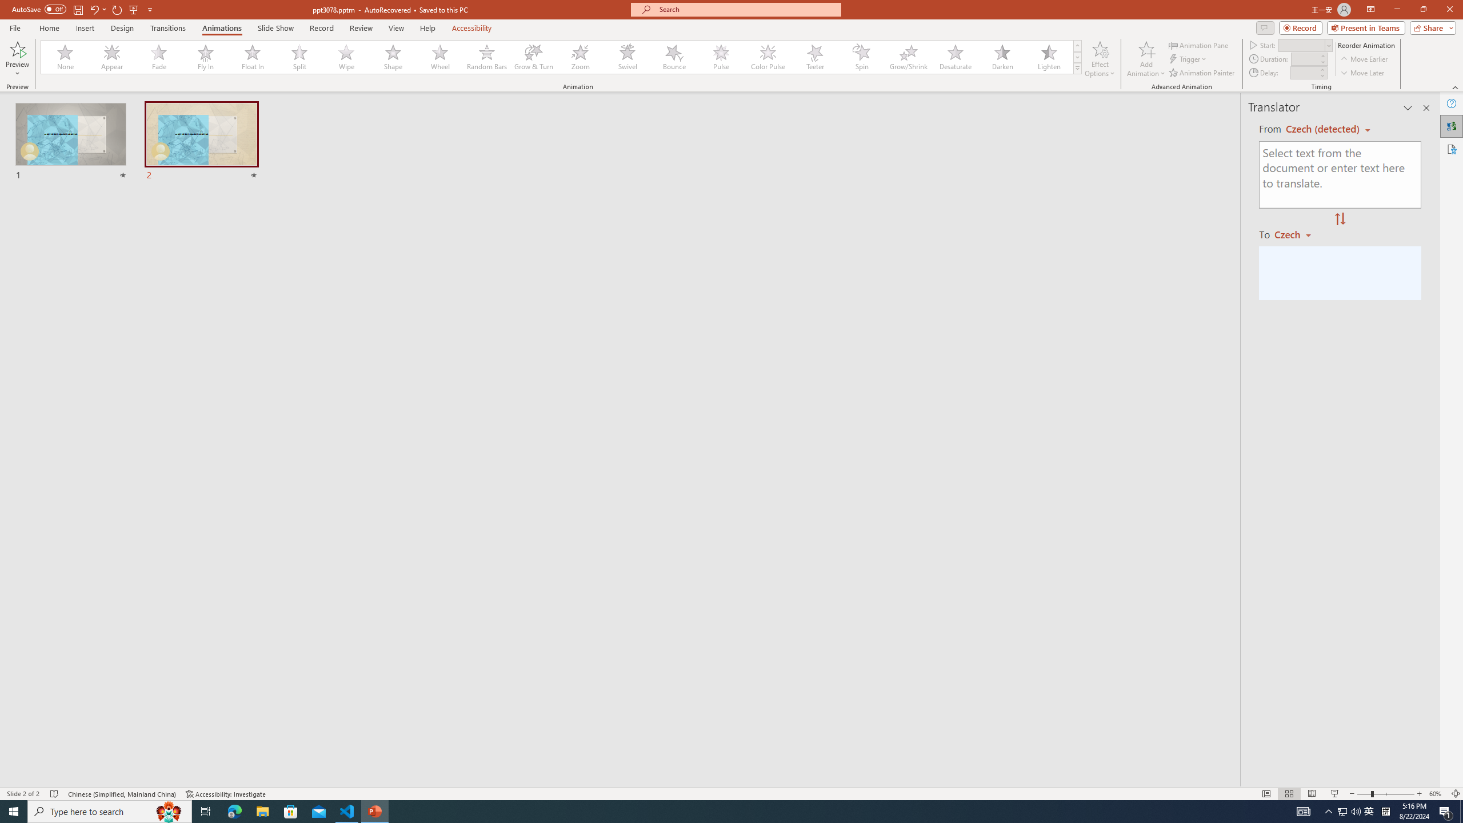 Image resolution: width=1463 pixels, height=823 pixels. I want to click on Move Later, so click(1362, 73).